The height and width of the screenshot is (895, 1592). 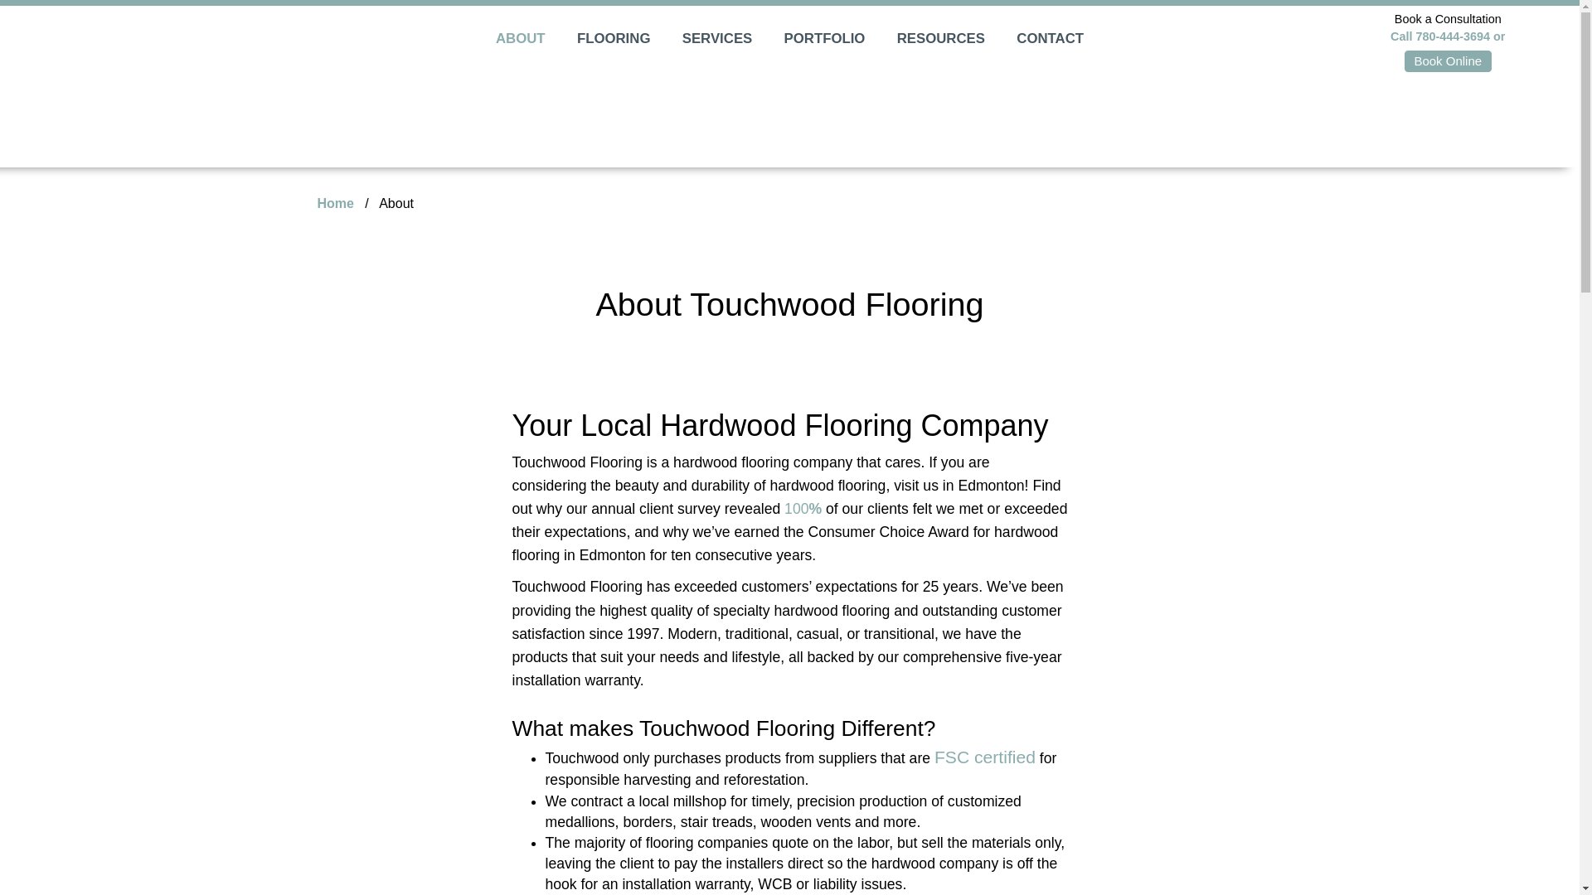 I want to click on Call 780-444-3694 or, so click(x=1447, y=36).